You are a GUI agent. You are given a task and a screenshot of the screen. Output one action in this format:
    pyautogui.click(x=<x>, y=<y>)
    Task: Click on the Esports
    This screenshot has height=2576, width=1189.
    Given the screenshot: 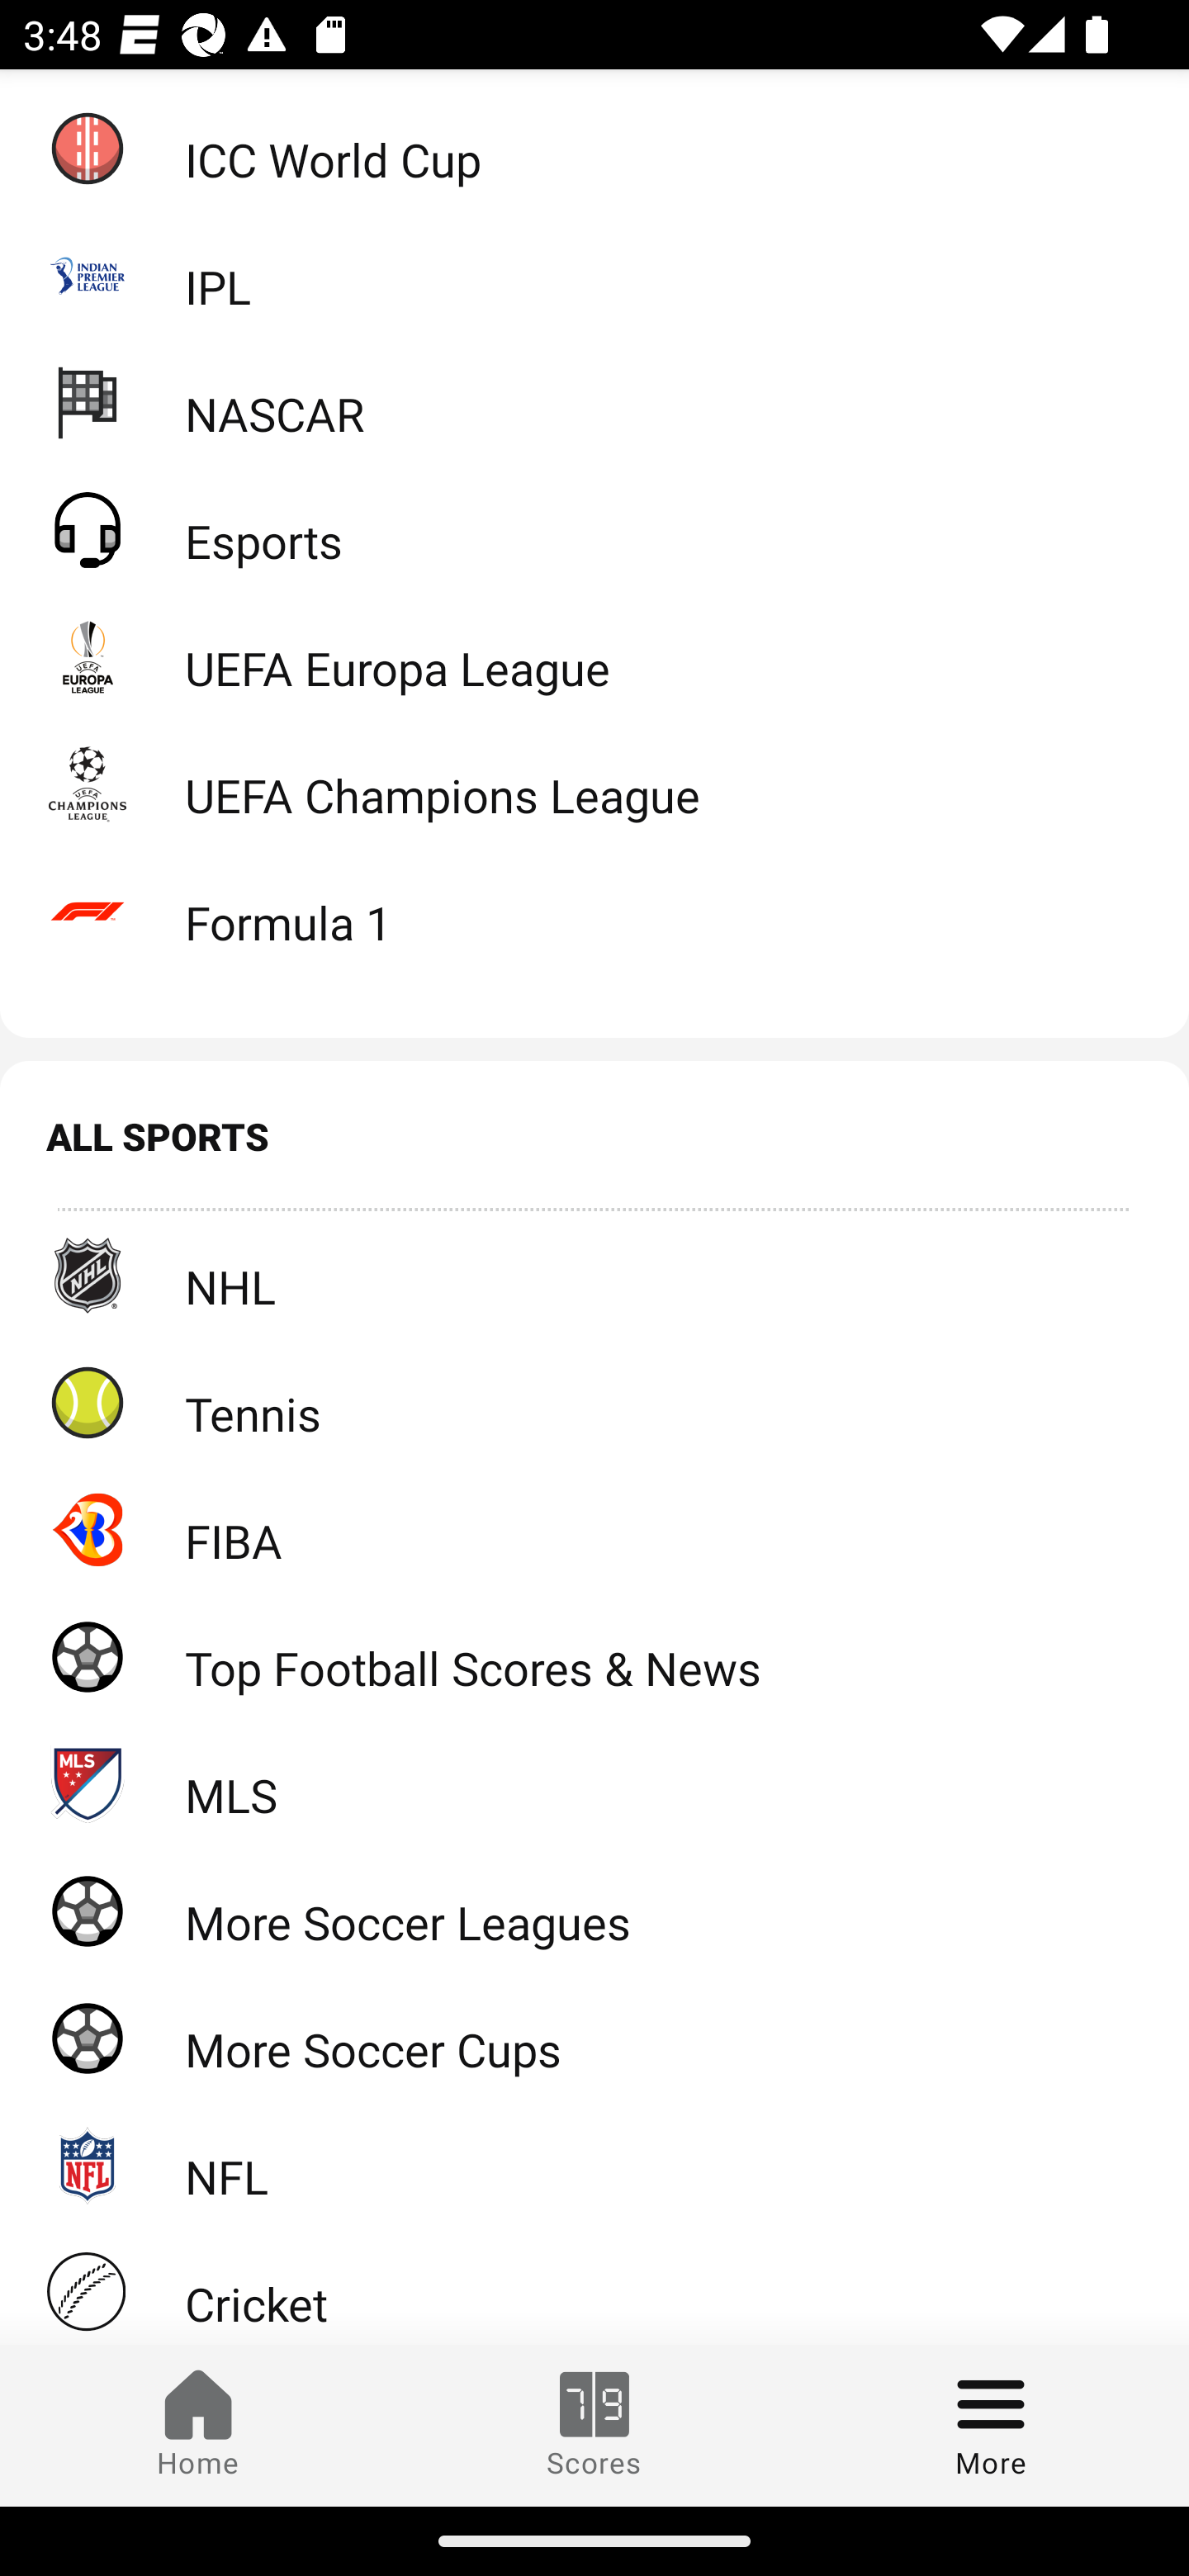 What is the action you would take?
    pyautogui.click(x=594, y=528)
    